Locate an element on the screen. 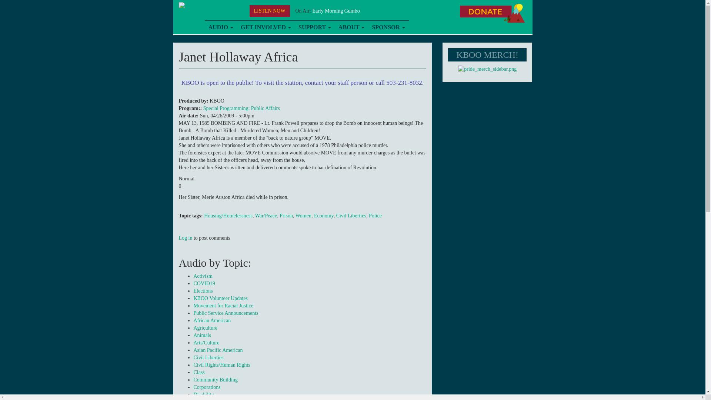 The width and height of the screenshot is (711, 400). ABOUT is located at coordinates (351, 27).